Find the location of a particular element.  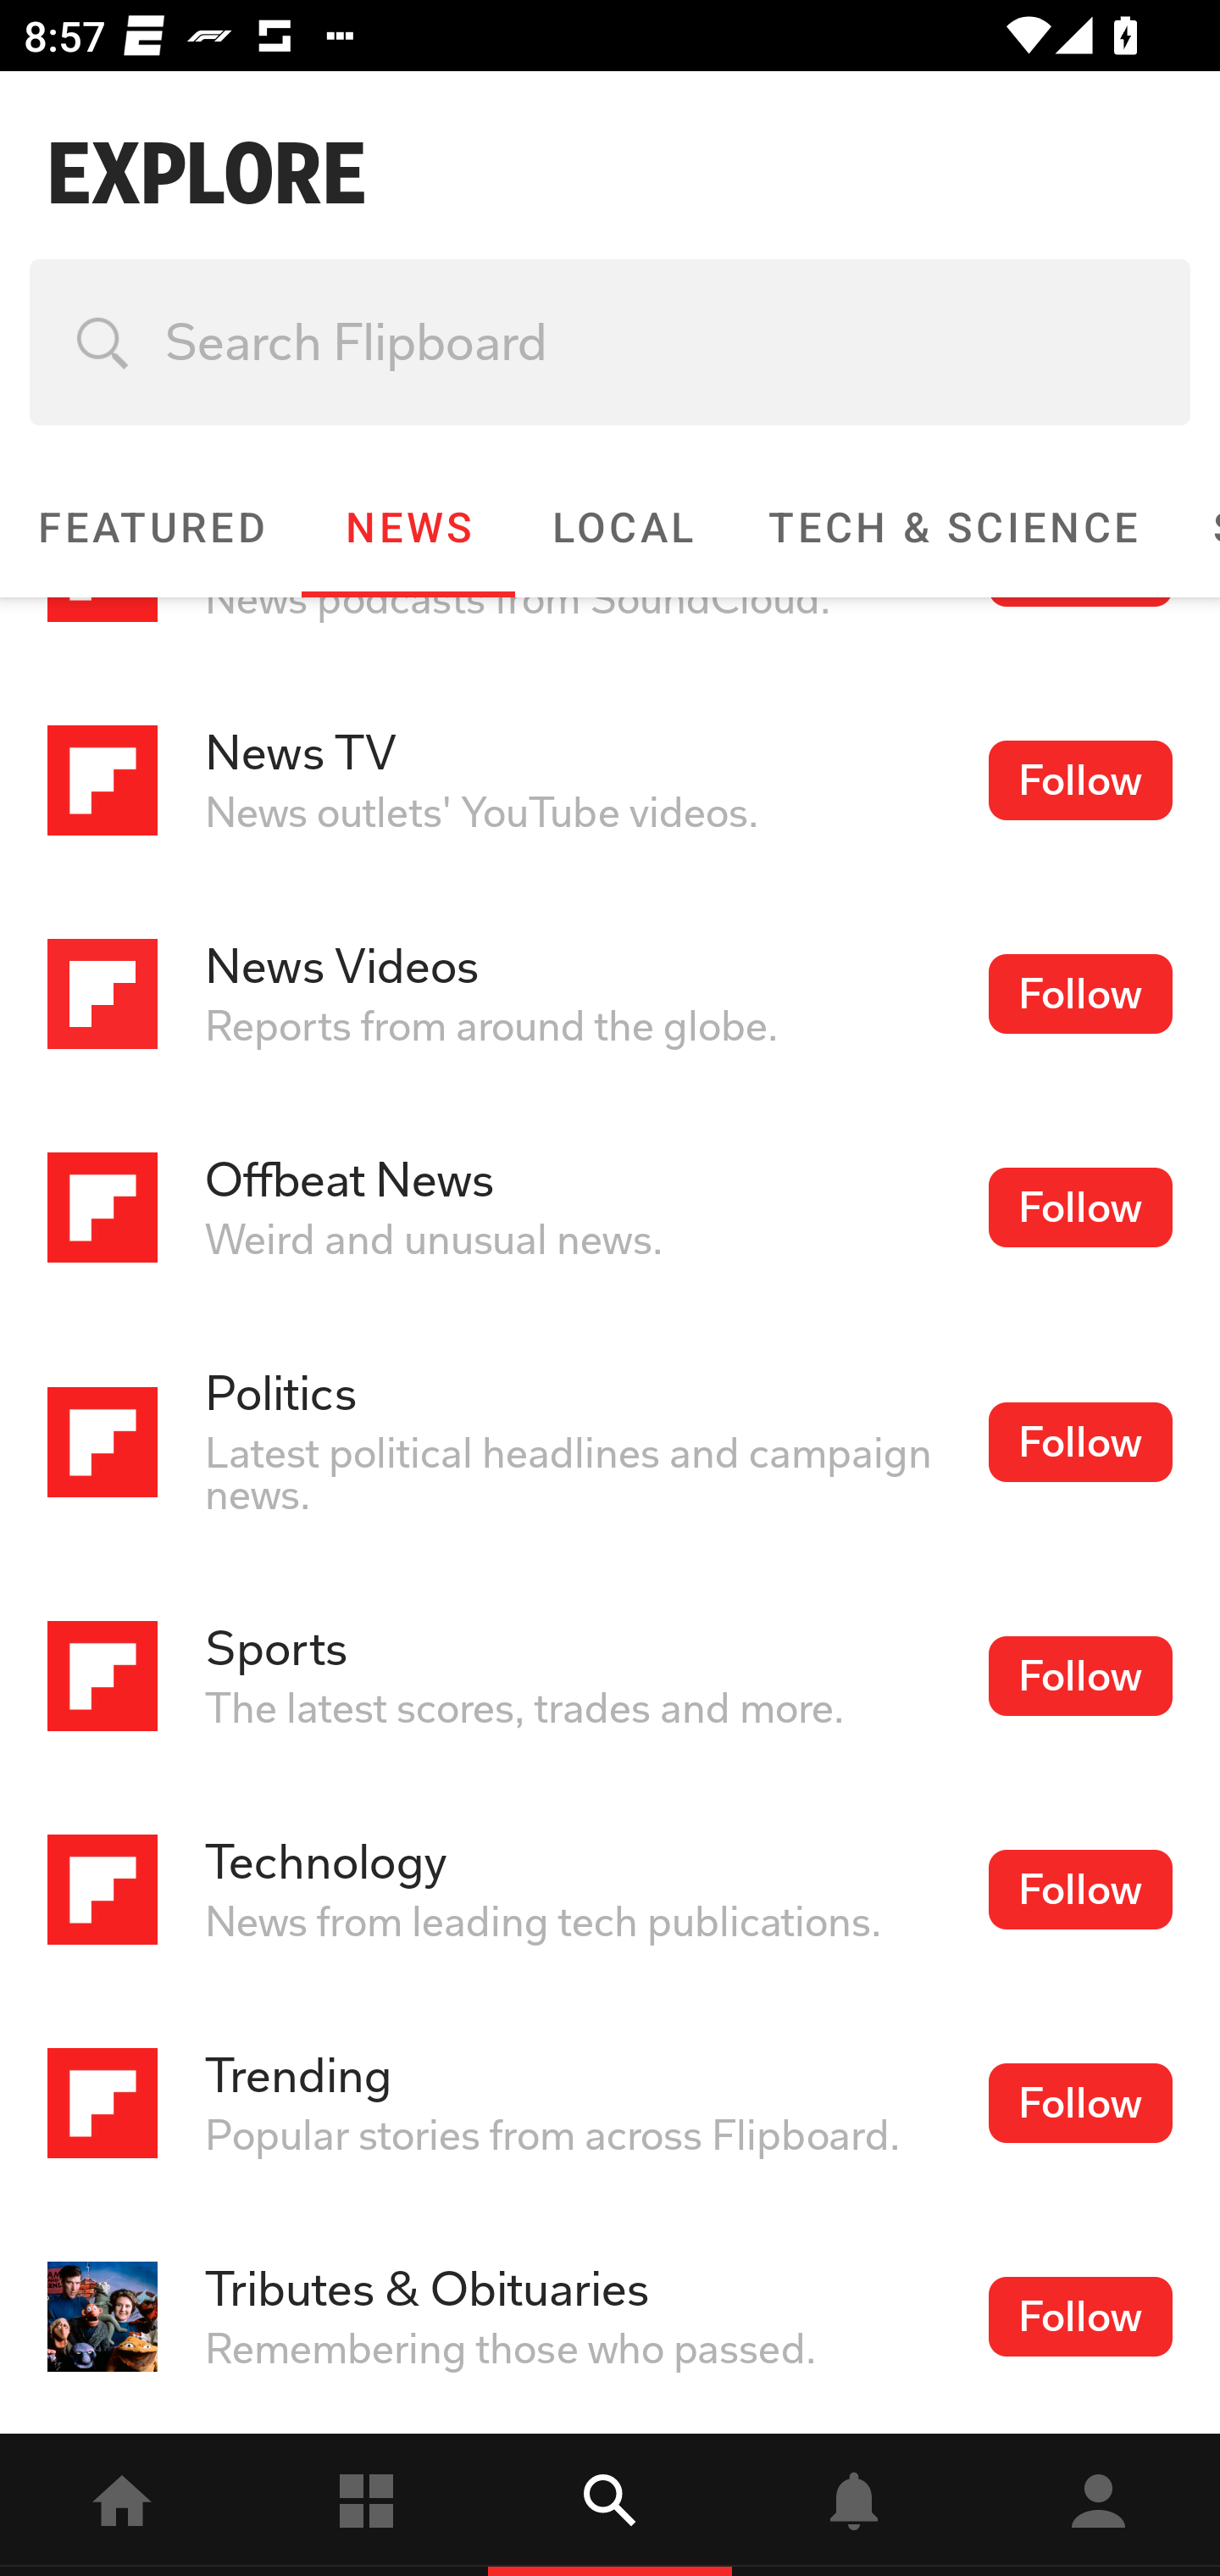

Local LOCAL is located at coordinates (622, 527).